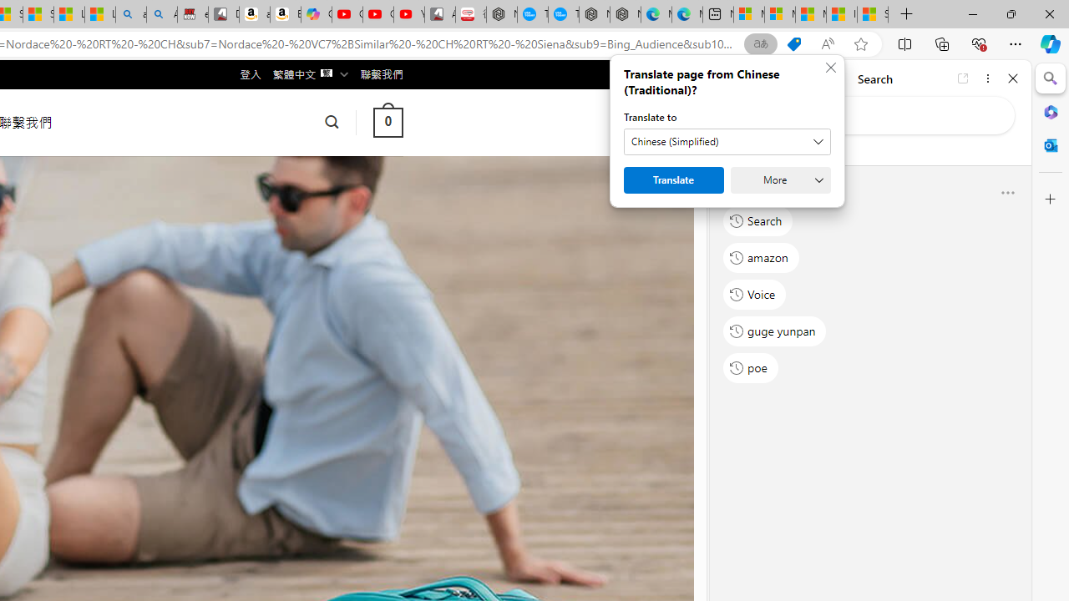 The height and width of the screenshot is (601, 1069). What do you see at coordinates (162, 15) in the screenshot?
I see `Amazon Echo Dot PNG - Search Images` at bounding box center [162, 15].